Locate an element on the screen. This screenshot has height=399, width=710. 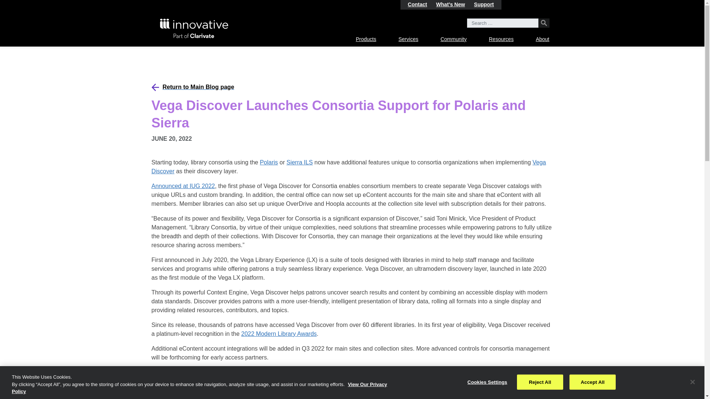
Products is located at coordinates (366, 39).